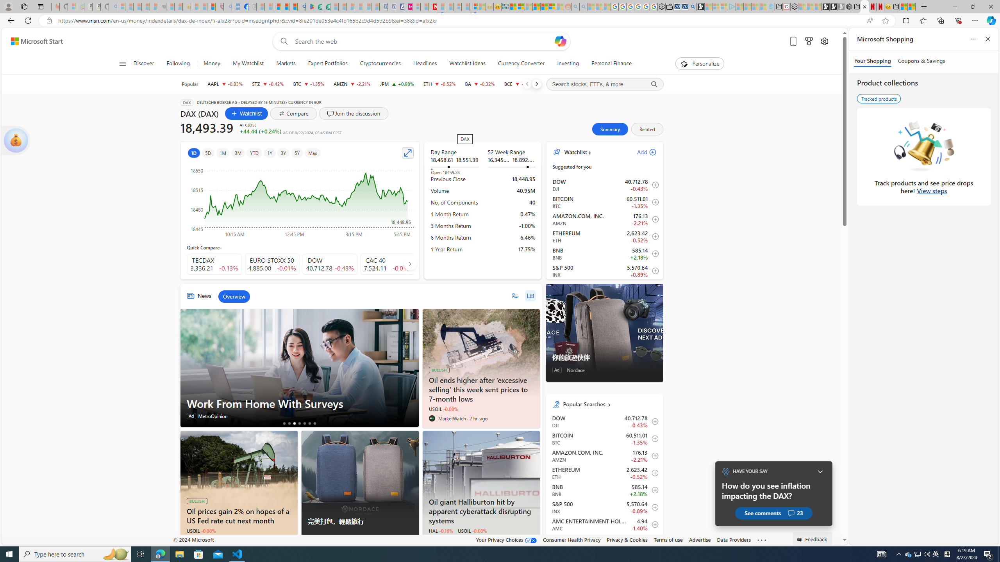 Image resolution: width=1000 pixels, height=562 pixels. Describe the element at coordinates (515, 296) in the screenshot. I see `list layout` at that location.